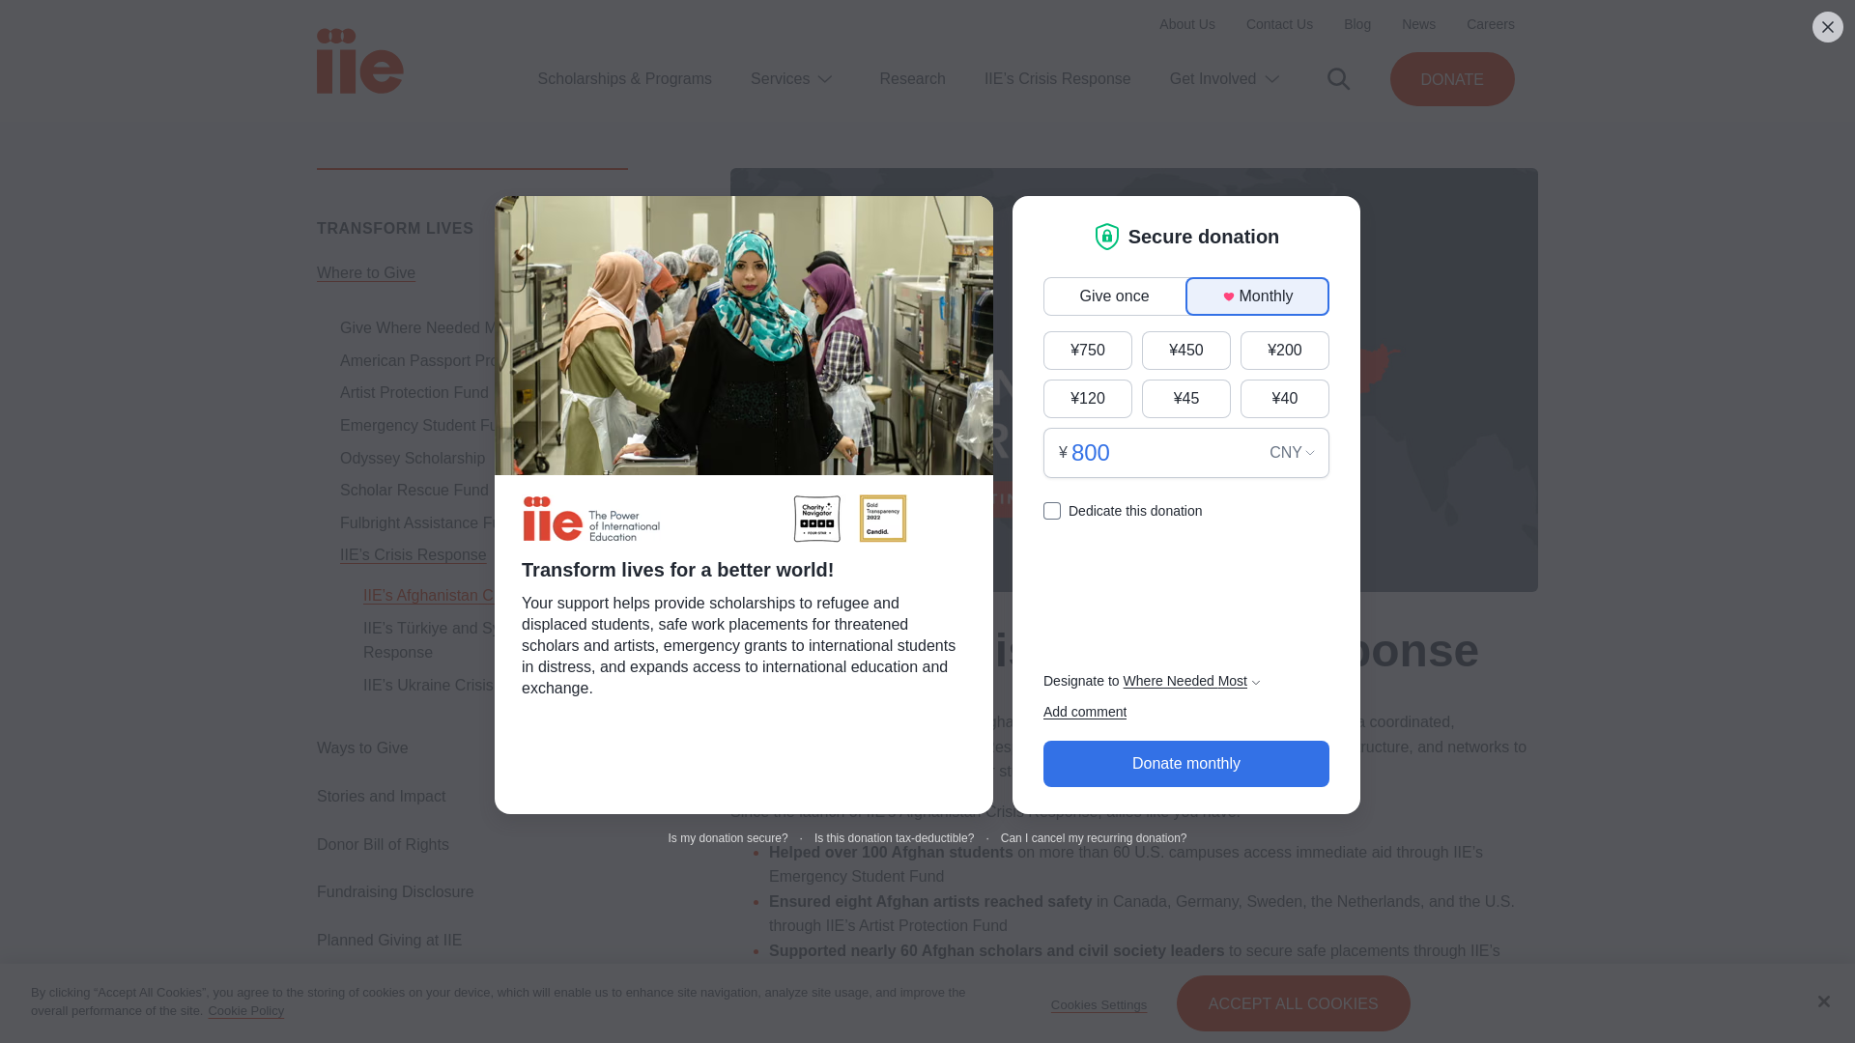 The image size is (1855, 1043). Describe the element at coordinates (1271, 79) in the screenshot. I see `Toggle submenu for: Get Involved` at that location.